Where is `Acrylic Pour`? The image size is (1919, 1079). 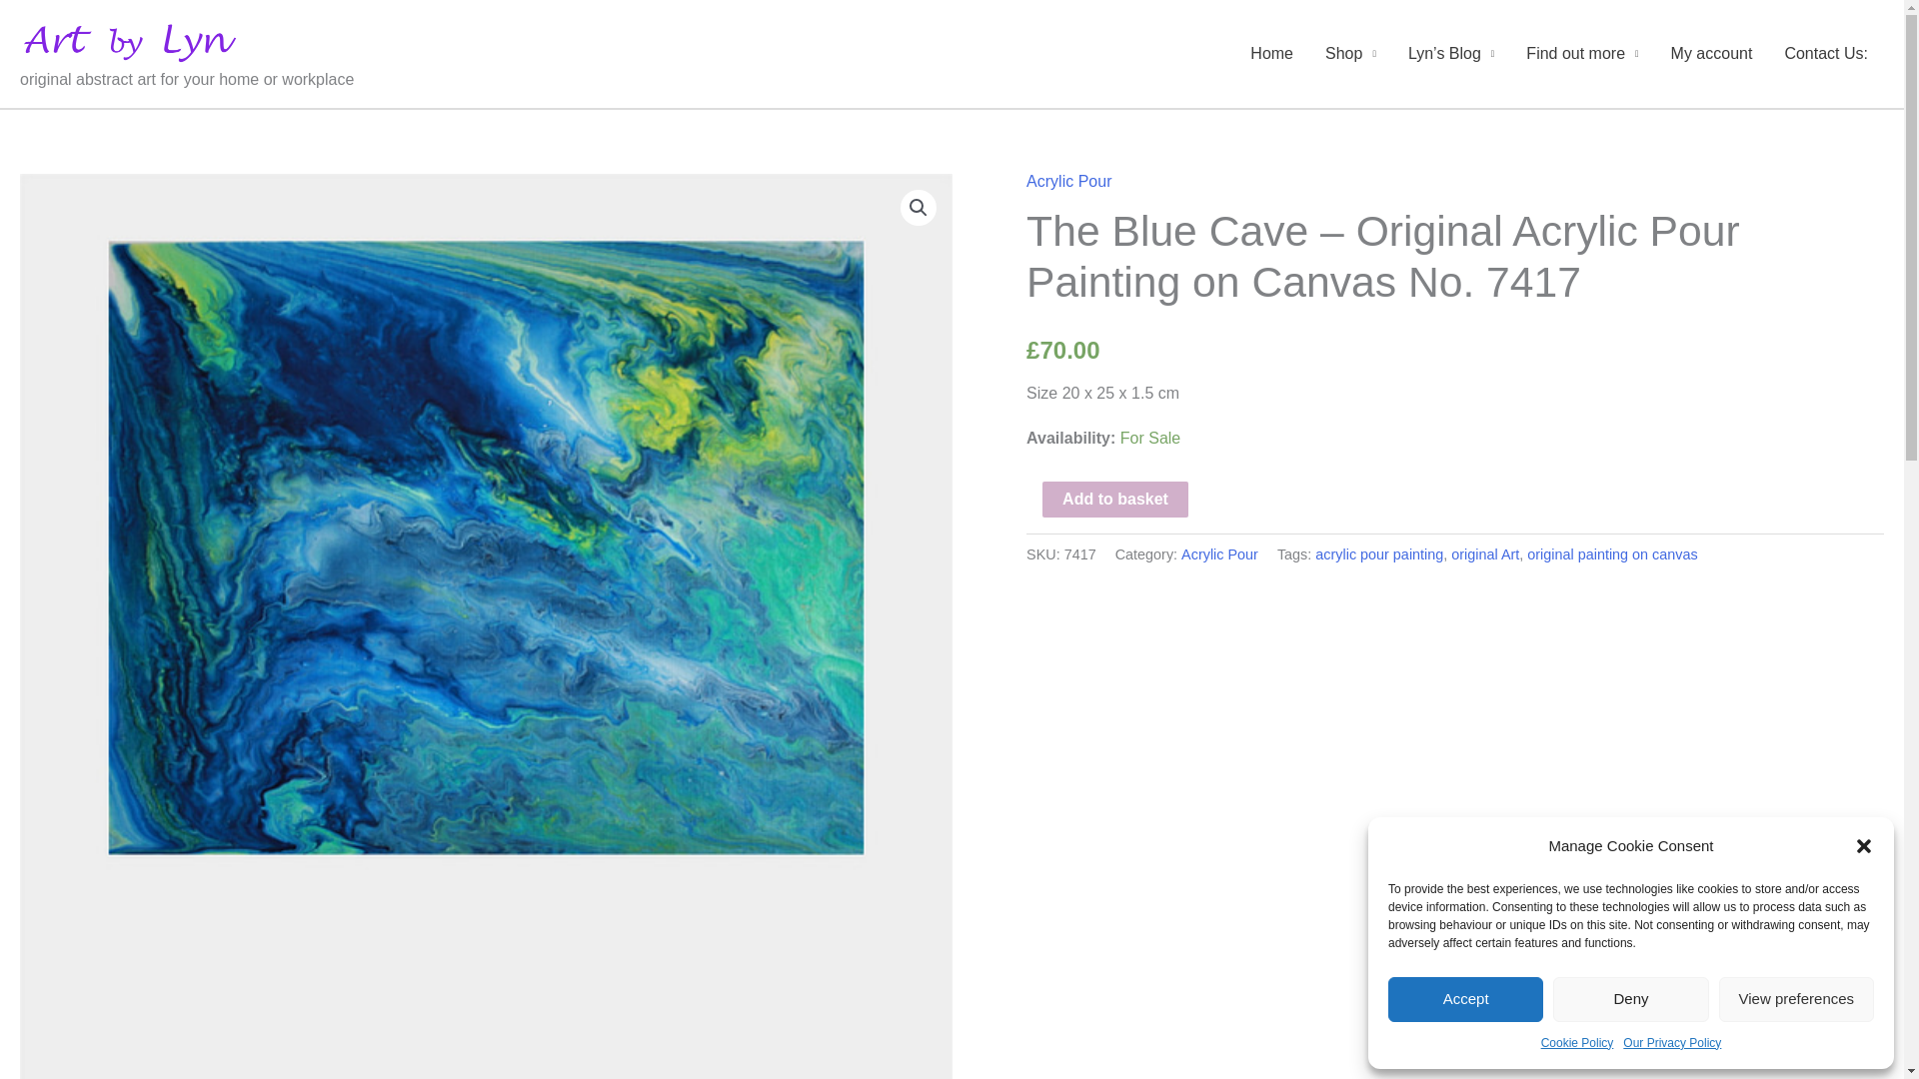
Acrylic Pour is located at coordinates (1068, 180).